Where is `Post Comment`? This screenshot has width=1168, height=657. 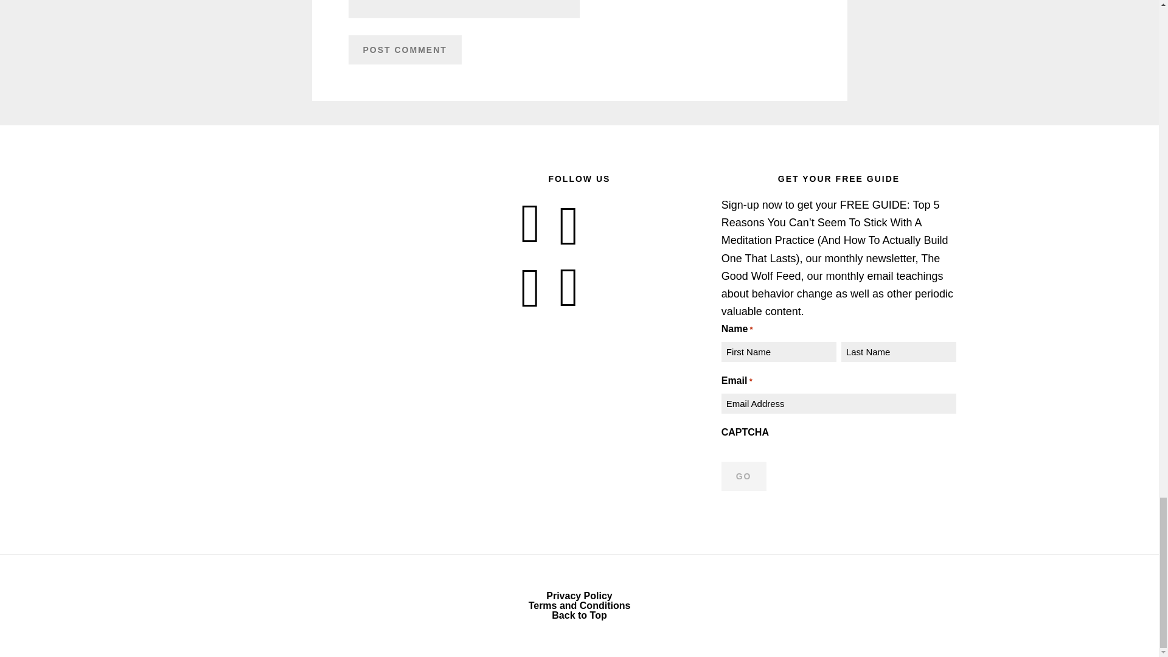 Post Comment is located at coordinates (405, 50).